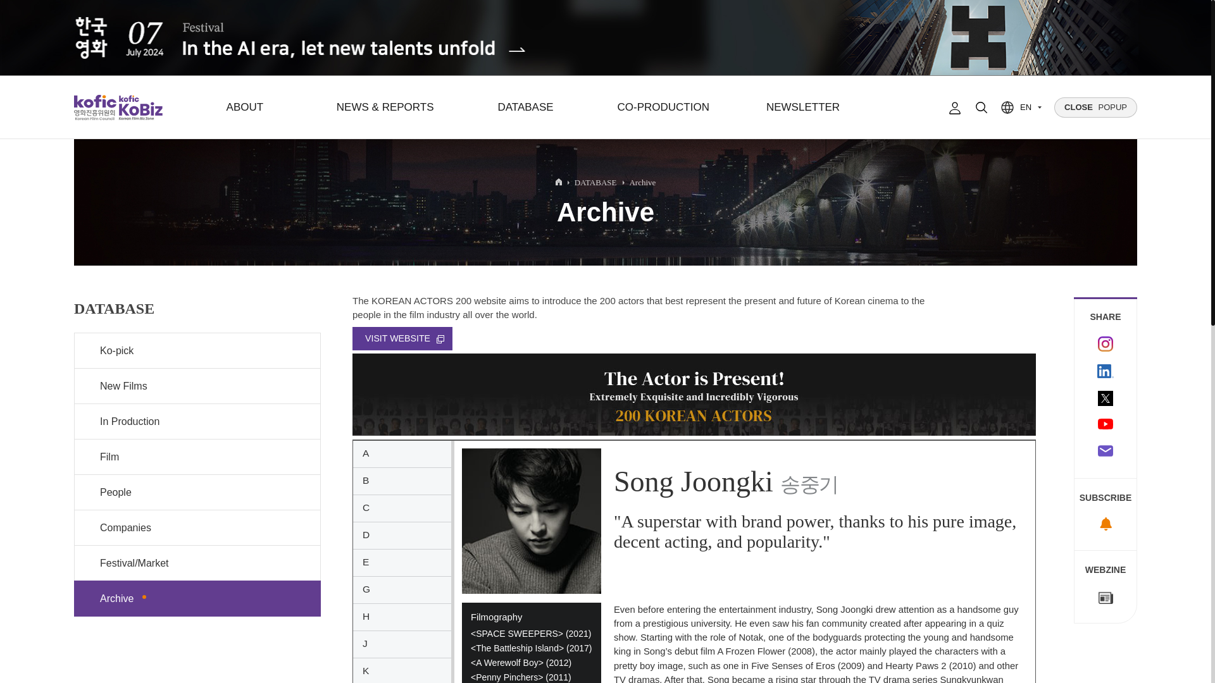 Image resolution: width=1215 pixels, height=683 pixels. What do you see at coordinates (95, 108) in the screenshot?
I see `Kofic` at bounding box center [95, 108].